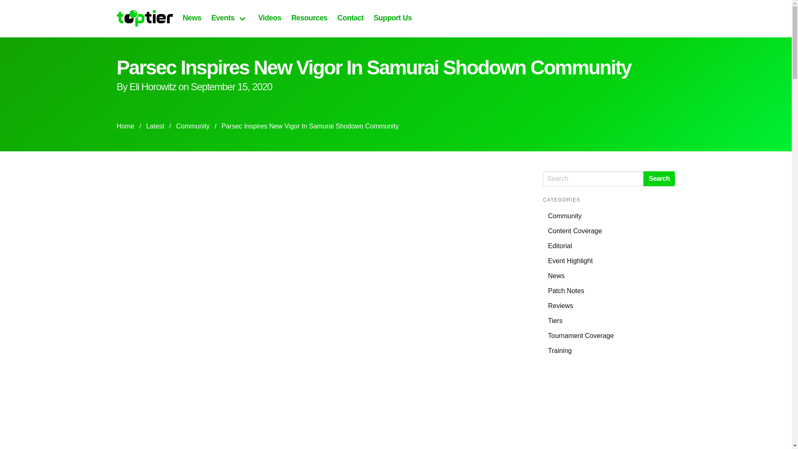  What do you see at coordinates (392, 18) in the screenshot?
I see `Support Us` at bounding box center [392, 18].